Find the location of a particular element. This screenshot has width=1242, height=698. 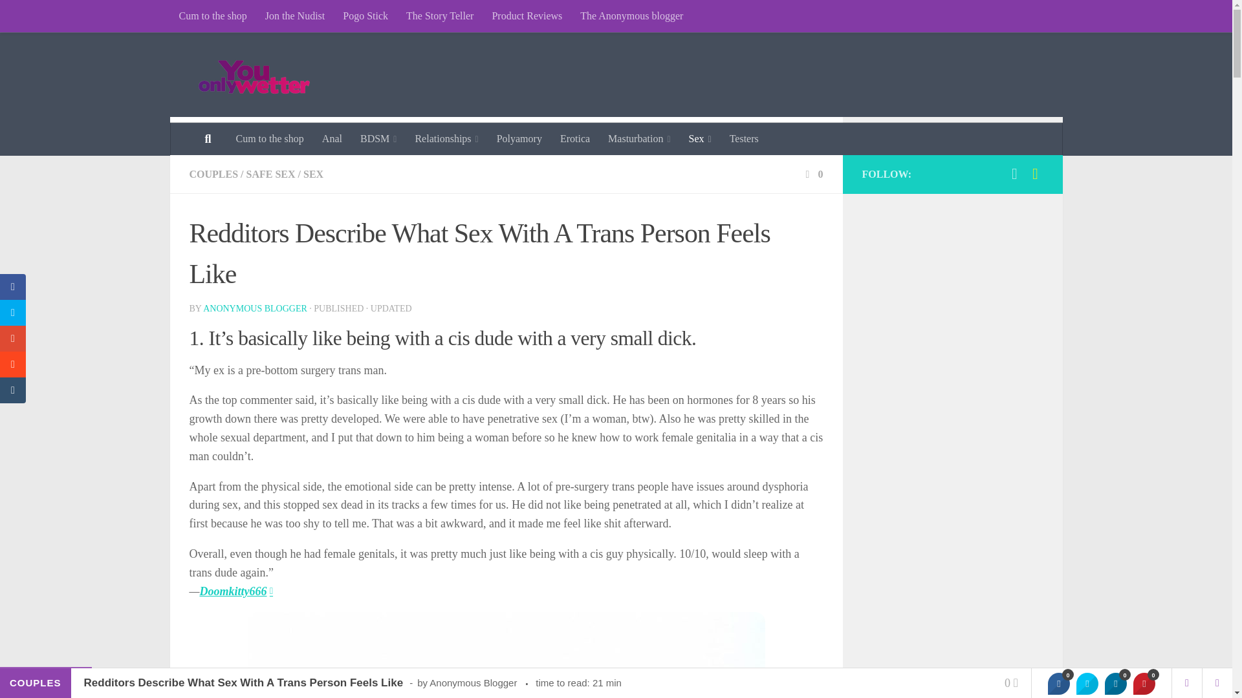

Product Reviews is located at coordinates (527, 16).